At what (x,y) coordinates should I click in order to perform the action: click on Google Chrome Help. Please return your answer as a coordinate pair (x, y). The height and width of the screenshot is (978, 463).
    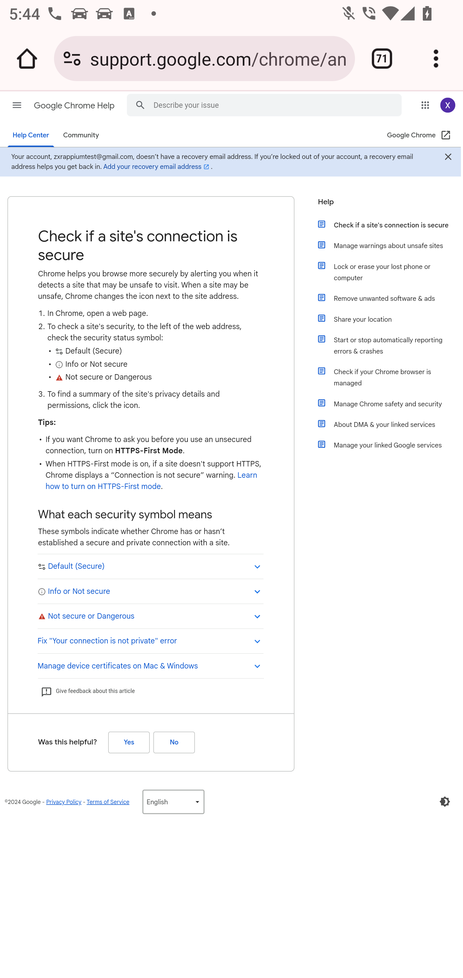
    Looking at the image, I should click on (75, 106).